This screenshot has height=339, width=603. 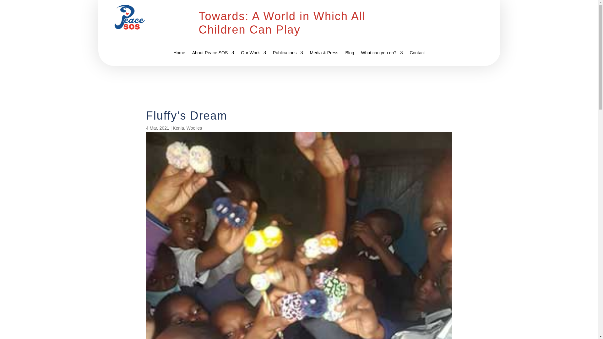 I want to click on What can you do?, so click(x=382, y=54).